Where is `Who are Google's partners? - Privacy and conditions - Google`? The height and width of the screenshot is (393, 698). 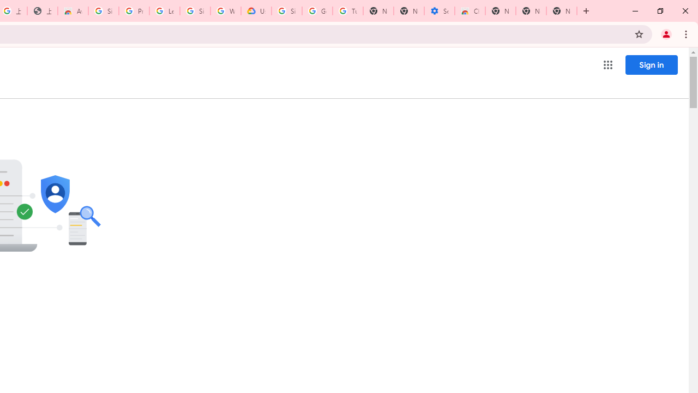 Who are Google's partners? - Privacy and conditions - Google is located at coordinates (226, 11).